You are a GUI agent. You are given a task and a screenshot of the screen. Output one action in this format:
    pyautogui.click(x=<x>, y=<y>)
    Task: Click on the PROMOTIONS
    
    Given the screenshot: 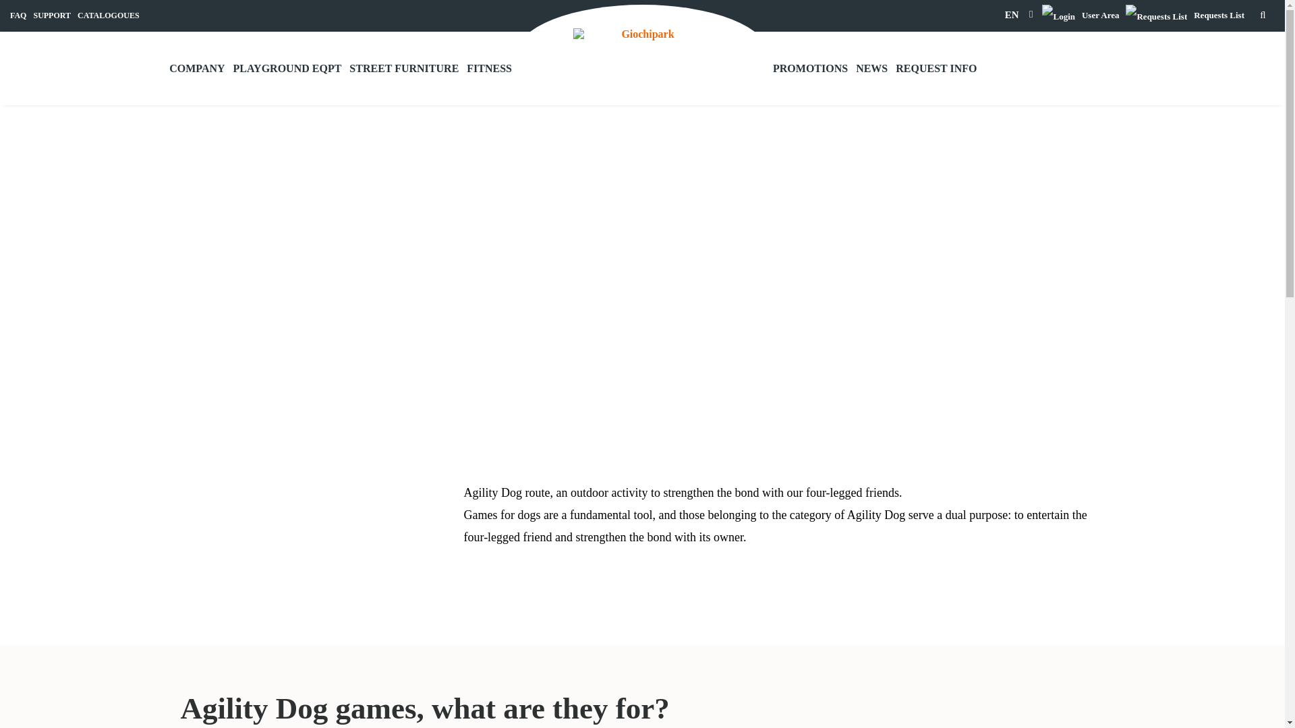 What is the action you would take?
    pyautogui.click(x=811, y=68)
    